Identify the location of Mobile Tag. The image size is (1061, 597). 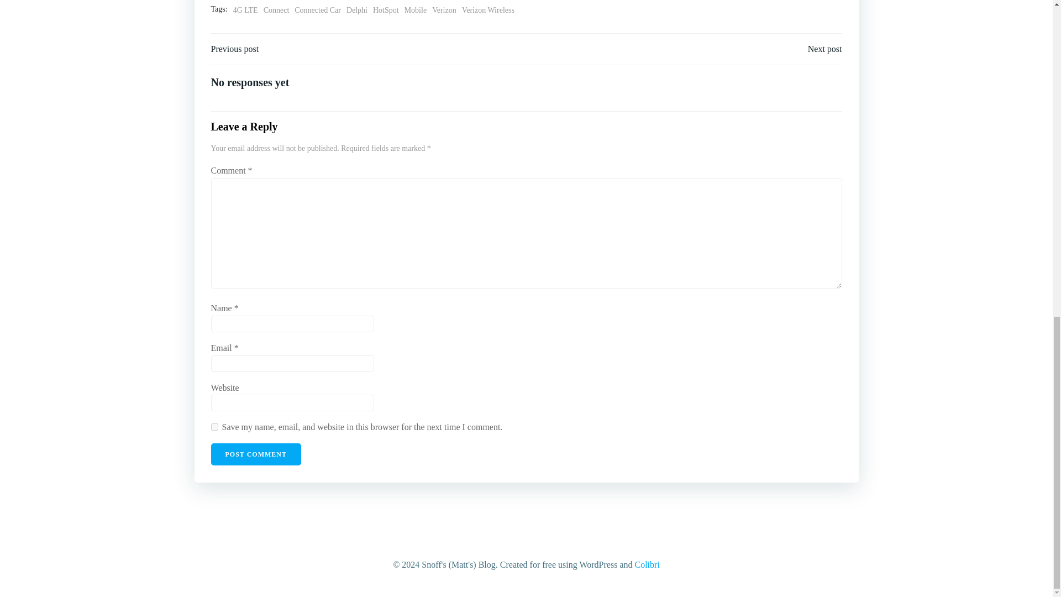
(415, 10).